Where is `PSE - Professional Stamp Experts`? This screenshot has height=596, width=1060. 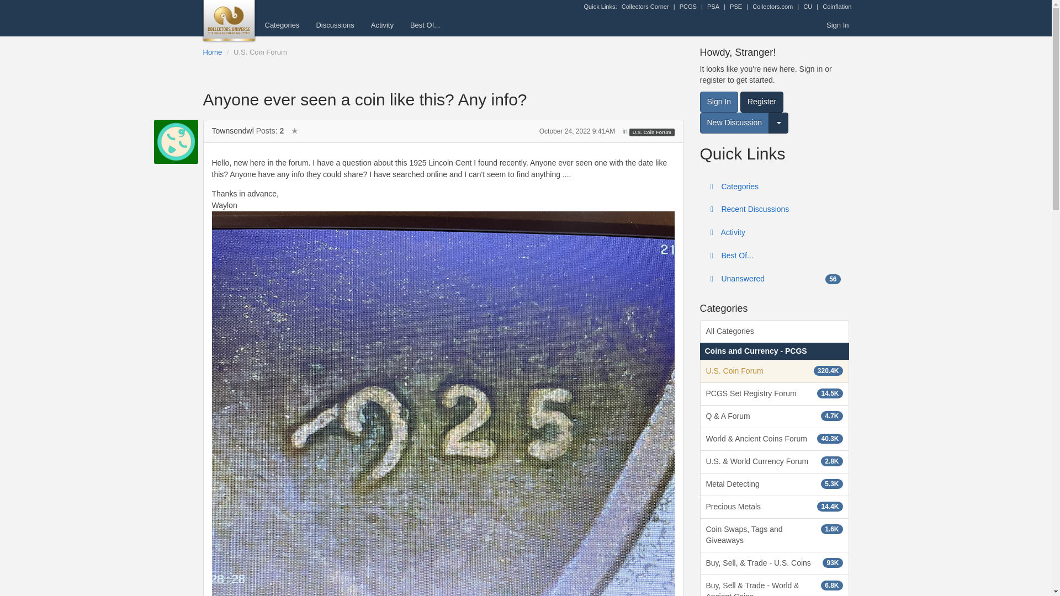 PSE - Professional Stamp Experts is located at coordinates (736, 7).